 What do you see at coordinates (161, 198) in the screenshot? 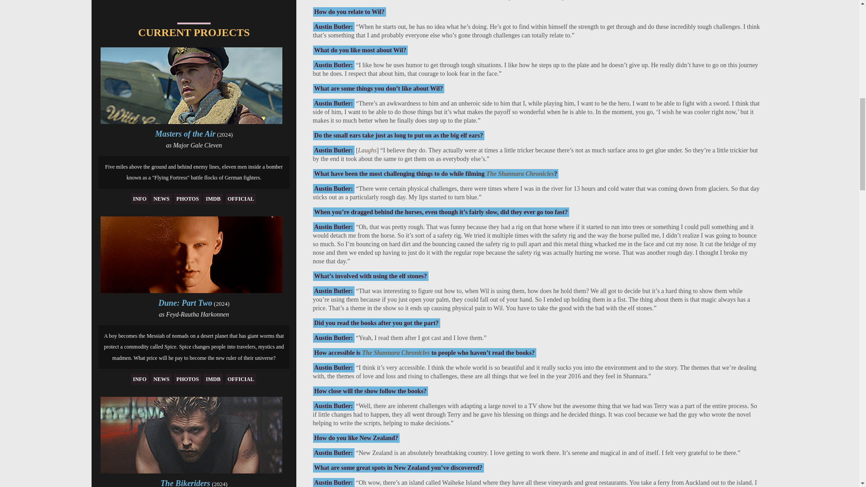
I see `NEWS` at bounding box center [161, 198].